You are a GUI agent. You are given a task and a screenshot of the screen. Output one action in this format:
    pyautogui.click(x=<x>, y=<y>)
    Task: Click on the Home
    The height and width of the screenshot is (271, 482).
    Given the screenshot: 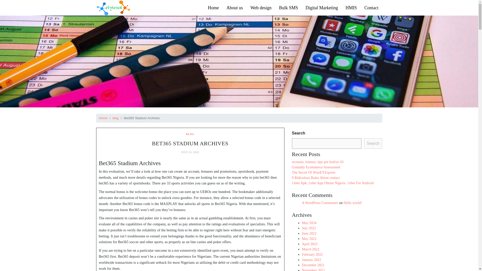 What is the action you would take?
    pyautogui.click(x=213, y=8)
    